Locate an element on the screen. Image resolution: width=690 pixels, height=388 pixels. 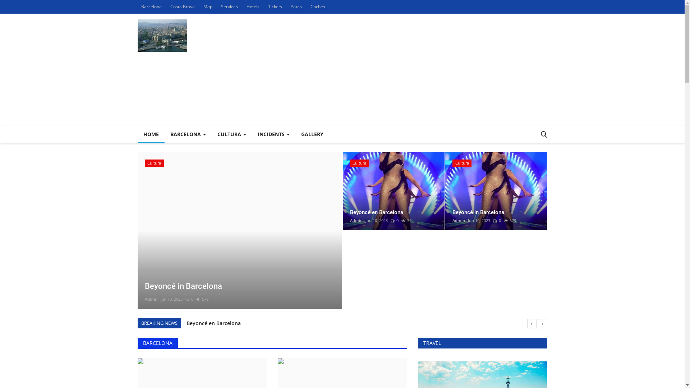
BARCELONA is located at coordinates (158, 343).